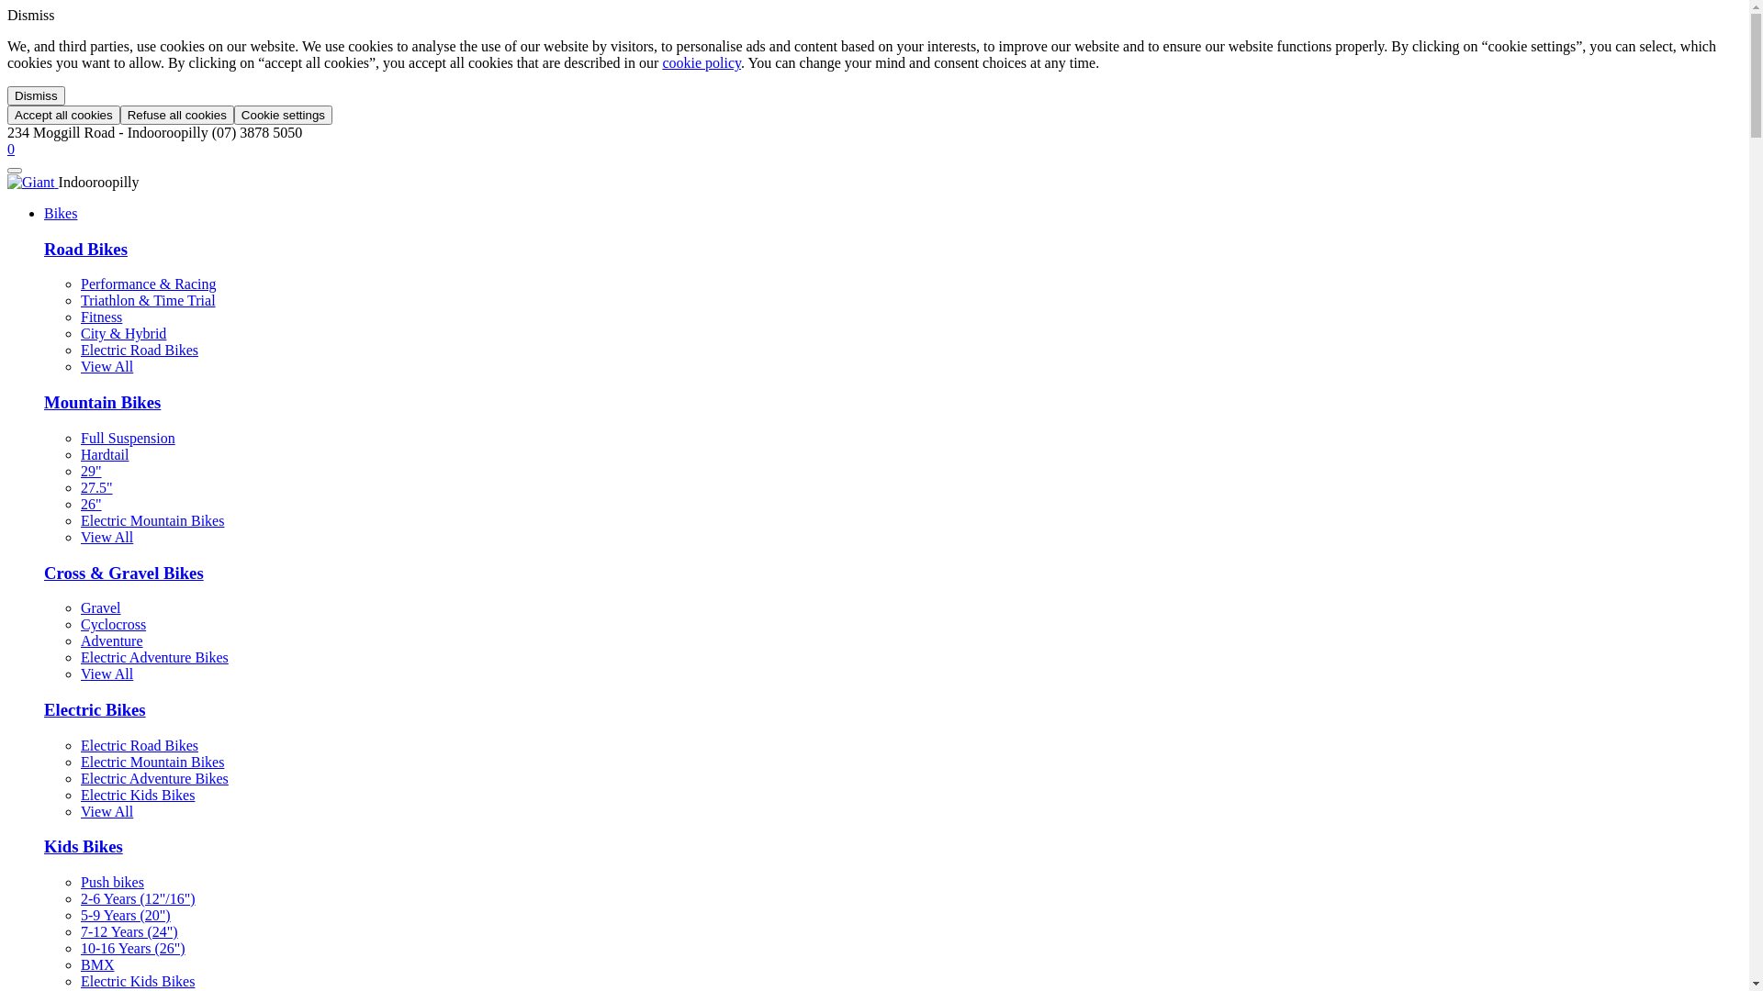  I want to click on Electric Kids Bikes, so click(138, 795).